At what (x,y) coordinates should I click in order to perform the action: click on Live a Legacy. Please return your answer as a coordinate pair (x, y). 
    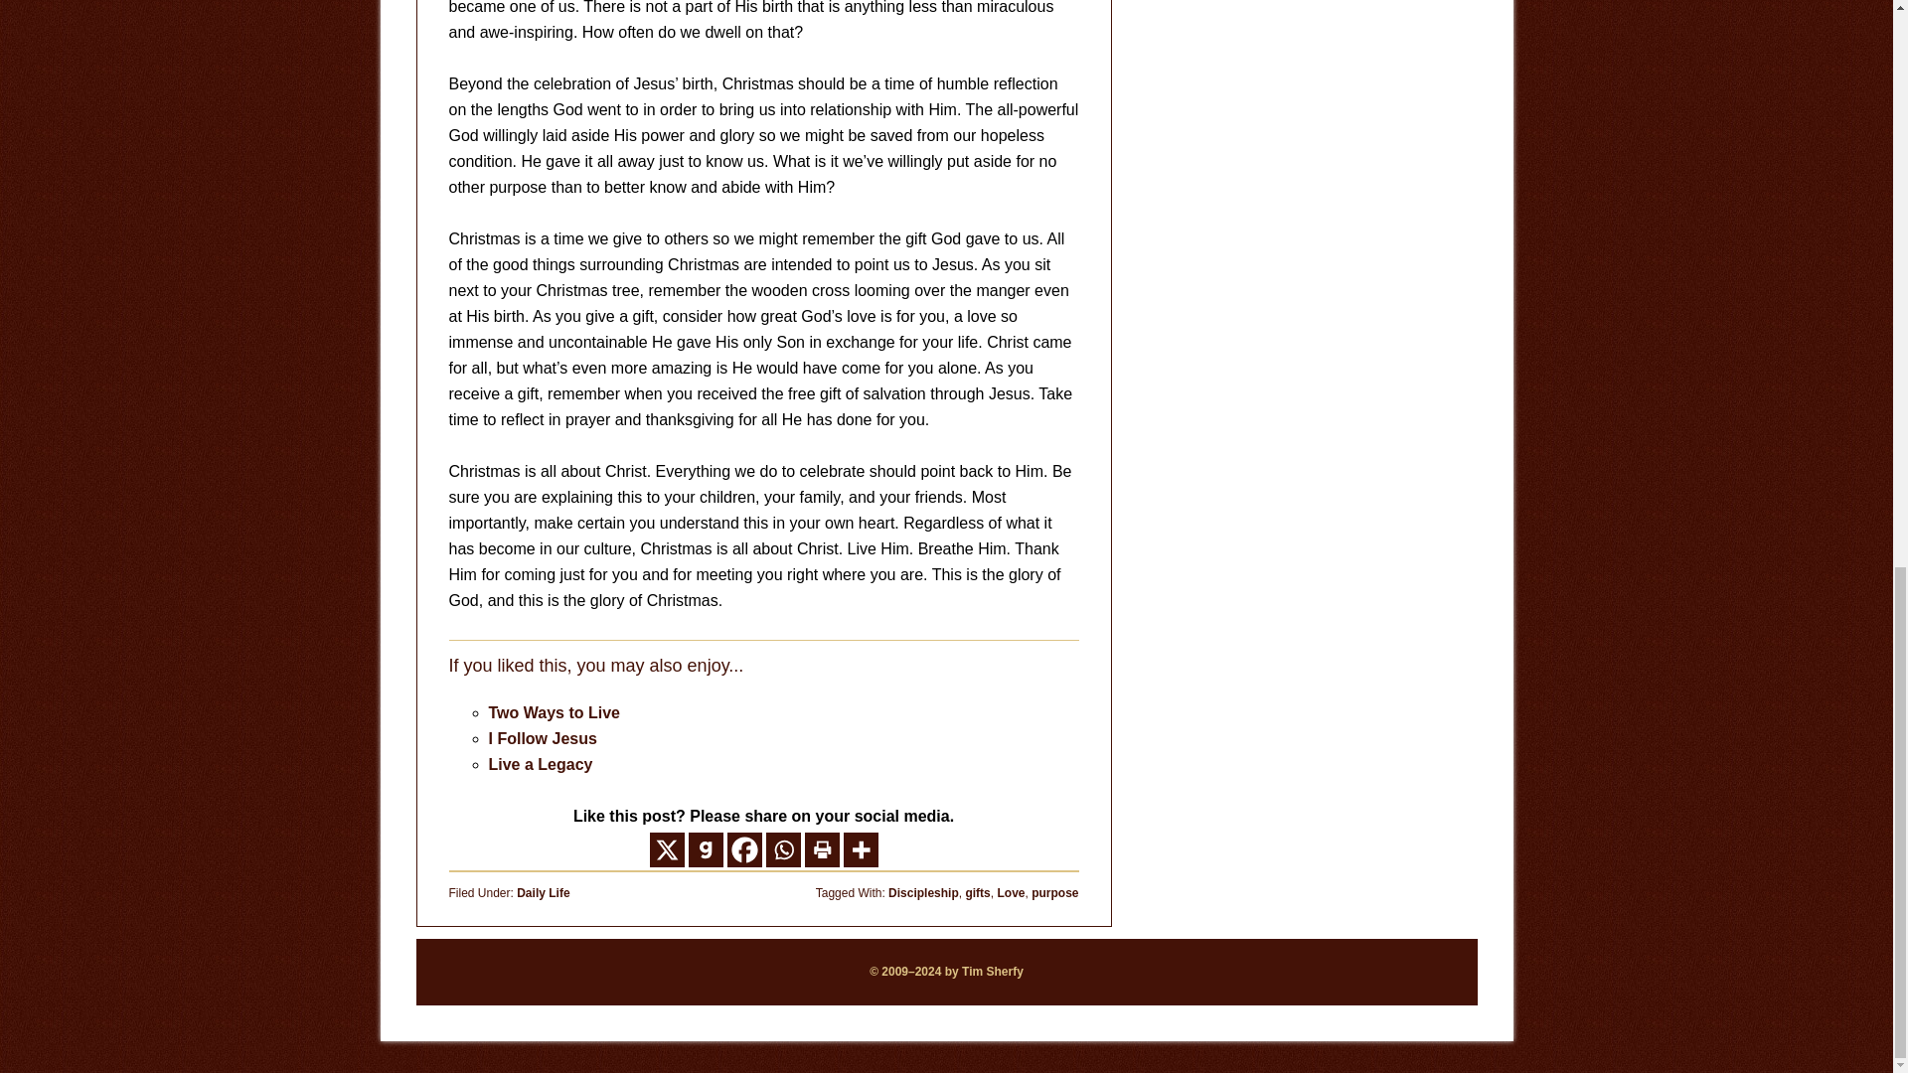
    Looking at the image, I should click on (541, 764).